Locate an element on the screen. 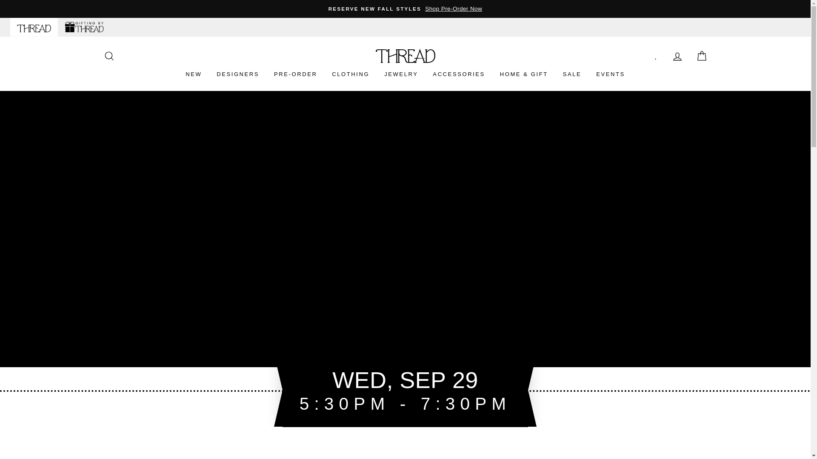  Gifting by THREAD is located at coordinates (84, 27).